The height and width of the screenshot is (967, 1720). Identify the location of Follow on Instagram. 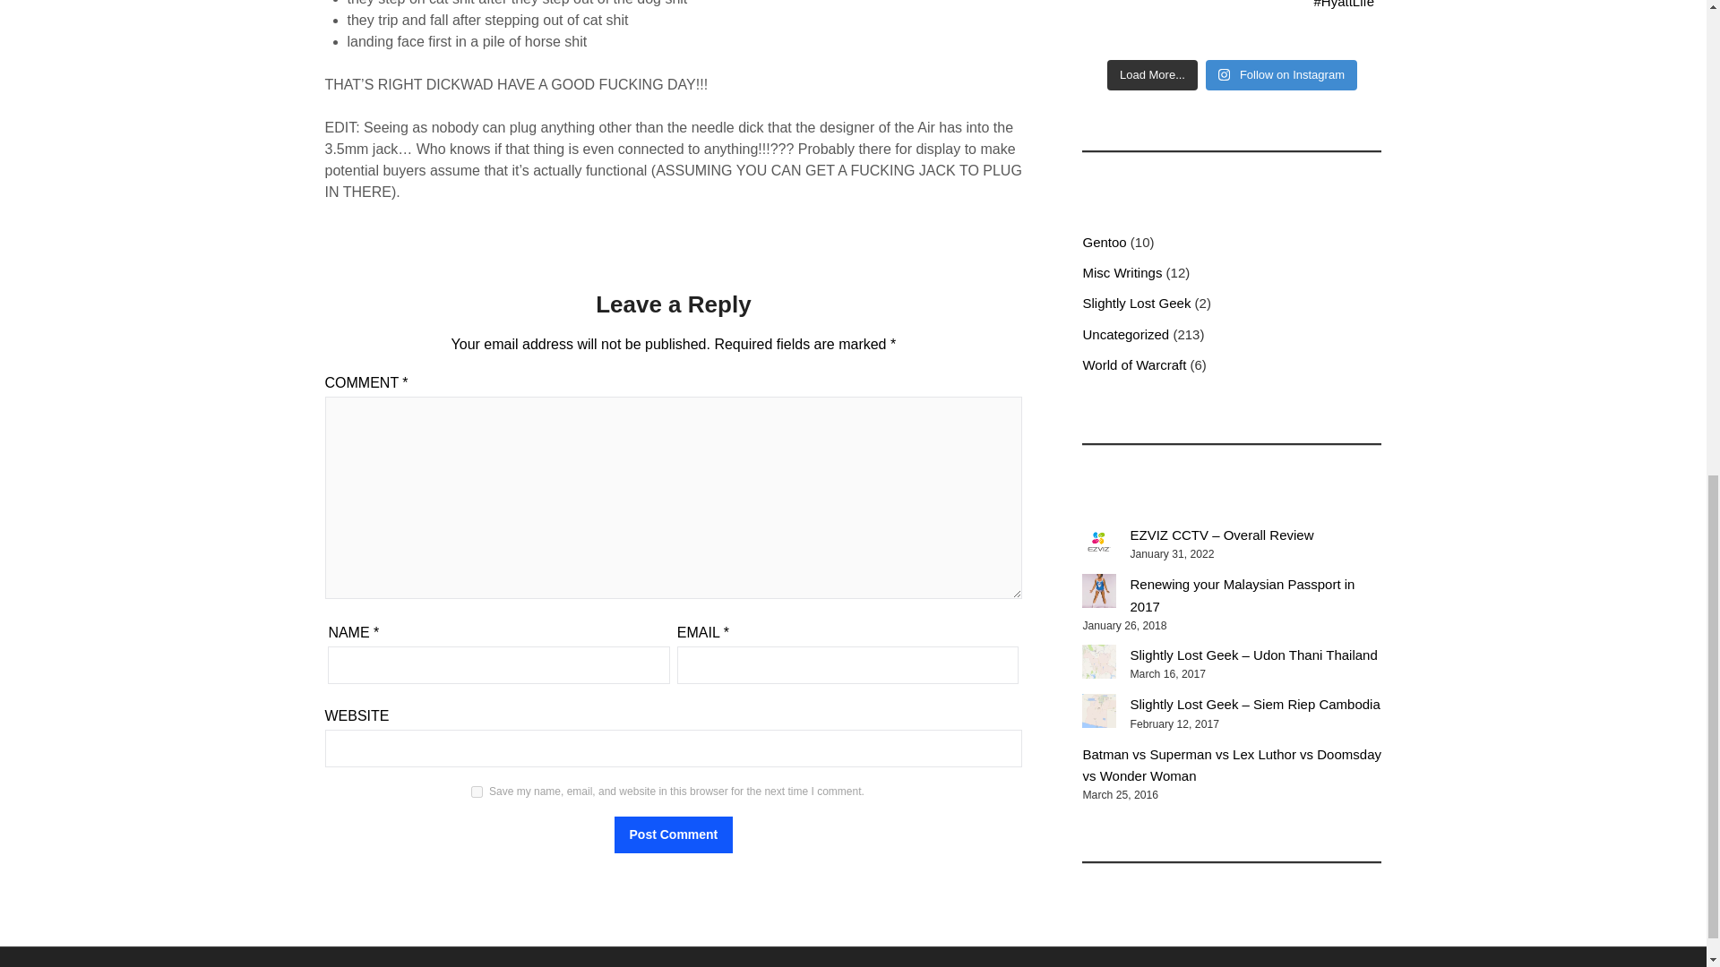
(1281, 75).